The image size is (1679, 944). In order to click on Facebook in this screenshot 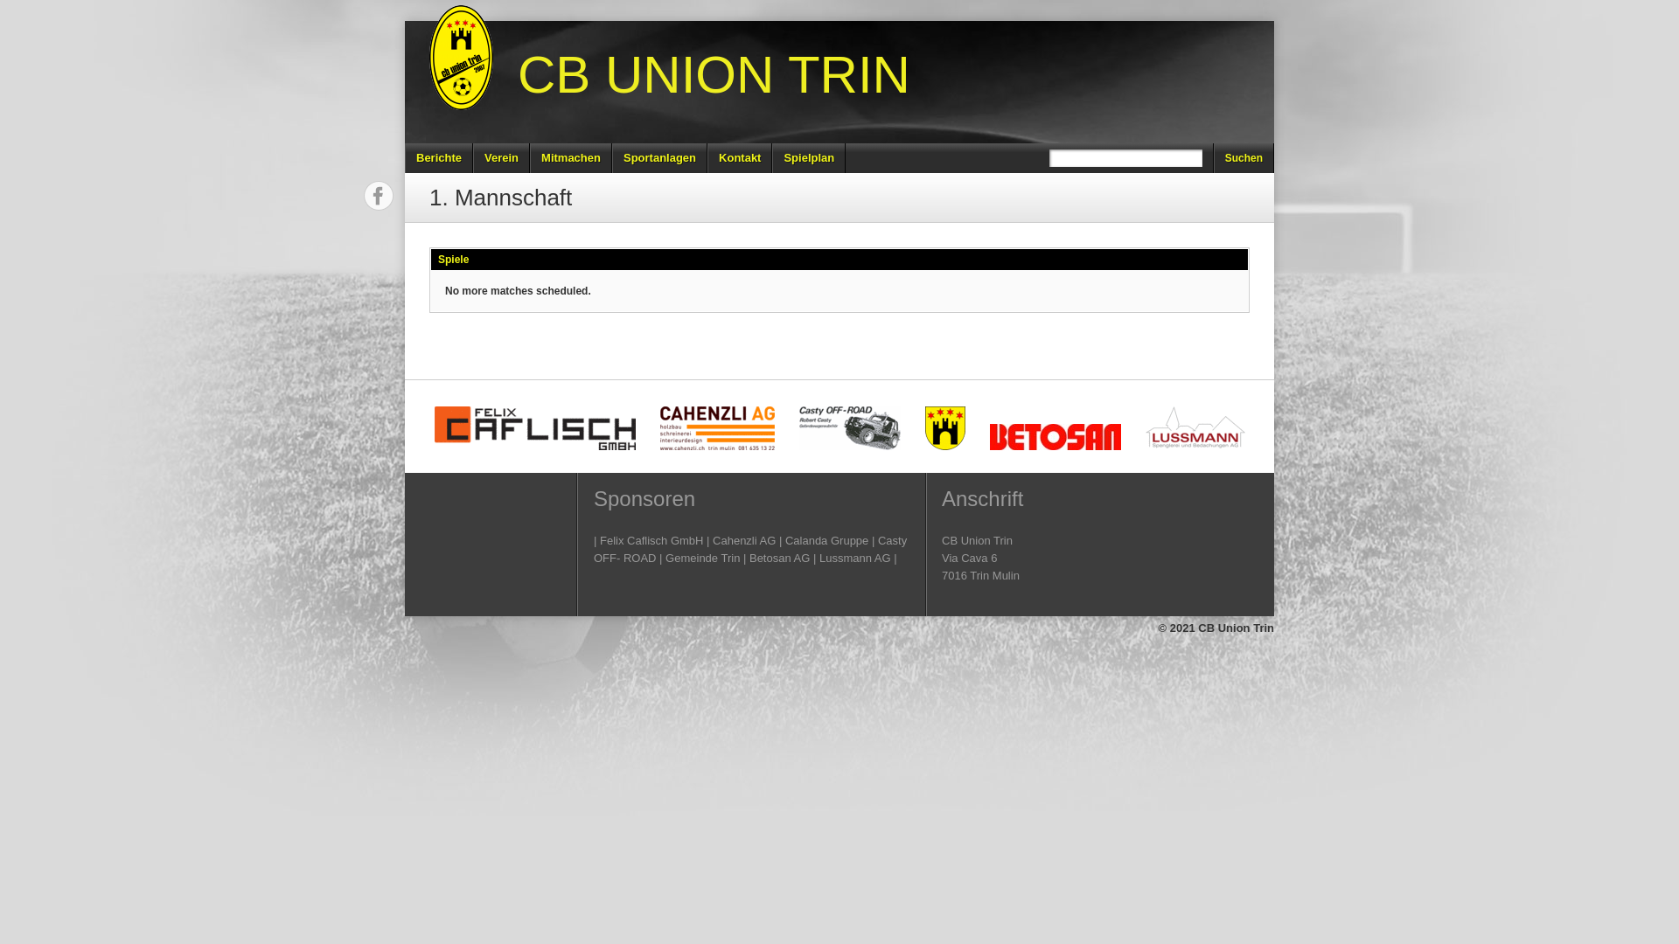, I will do `click(379, 196)`.